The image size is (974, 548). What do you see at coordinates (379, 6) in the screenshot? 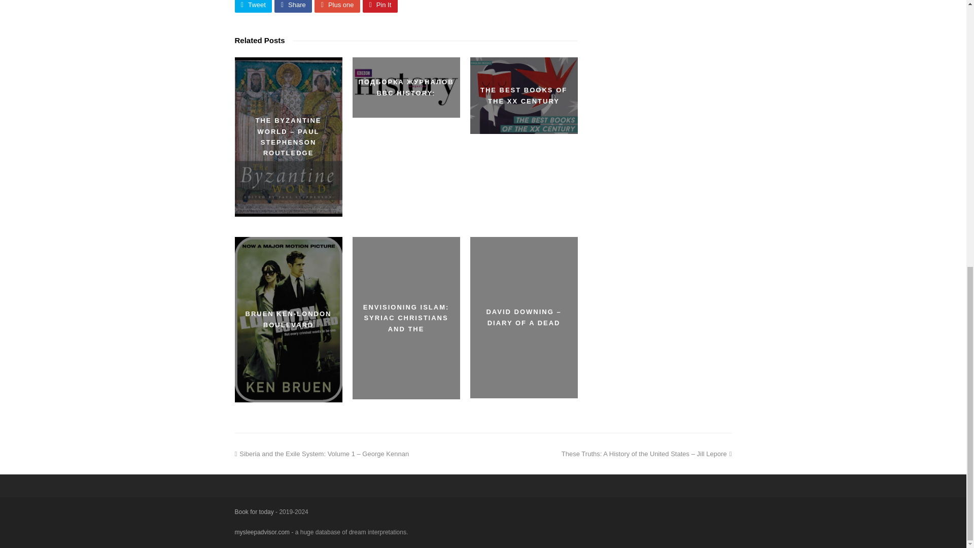
I see `Pin It` at bounding box center [379, 6].